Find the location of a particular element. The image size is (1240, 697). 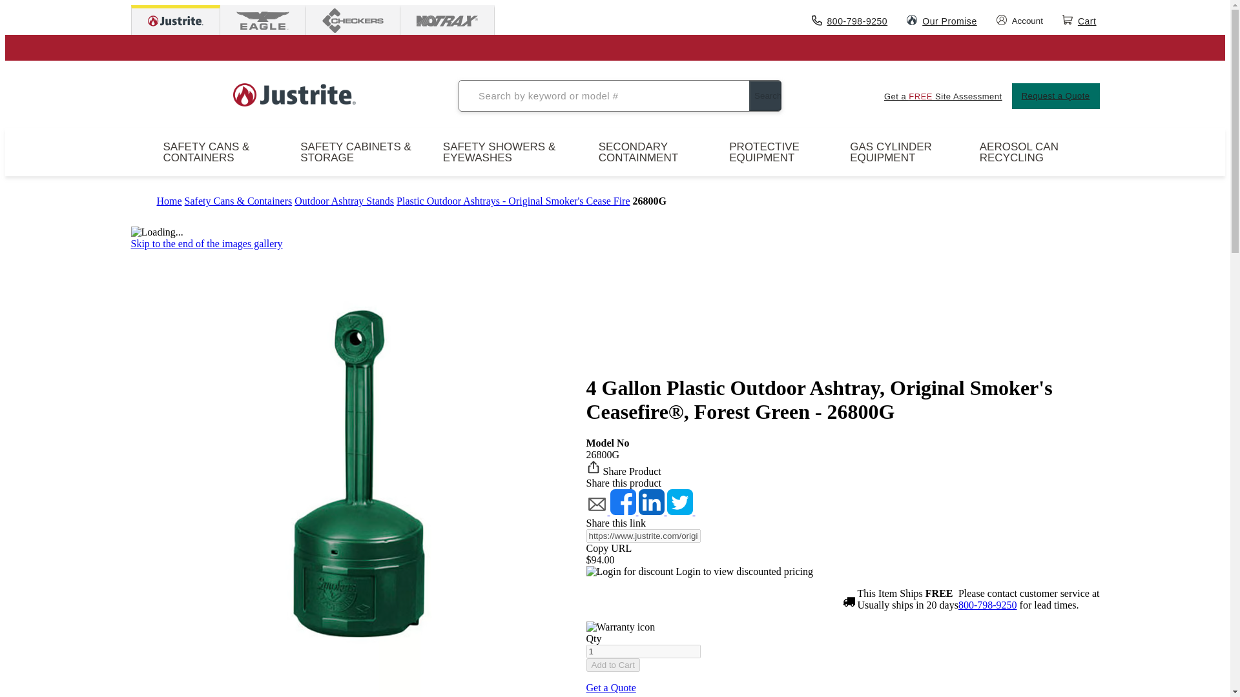

Qty is located at coordinates (643, 651).